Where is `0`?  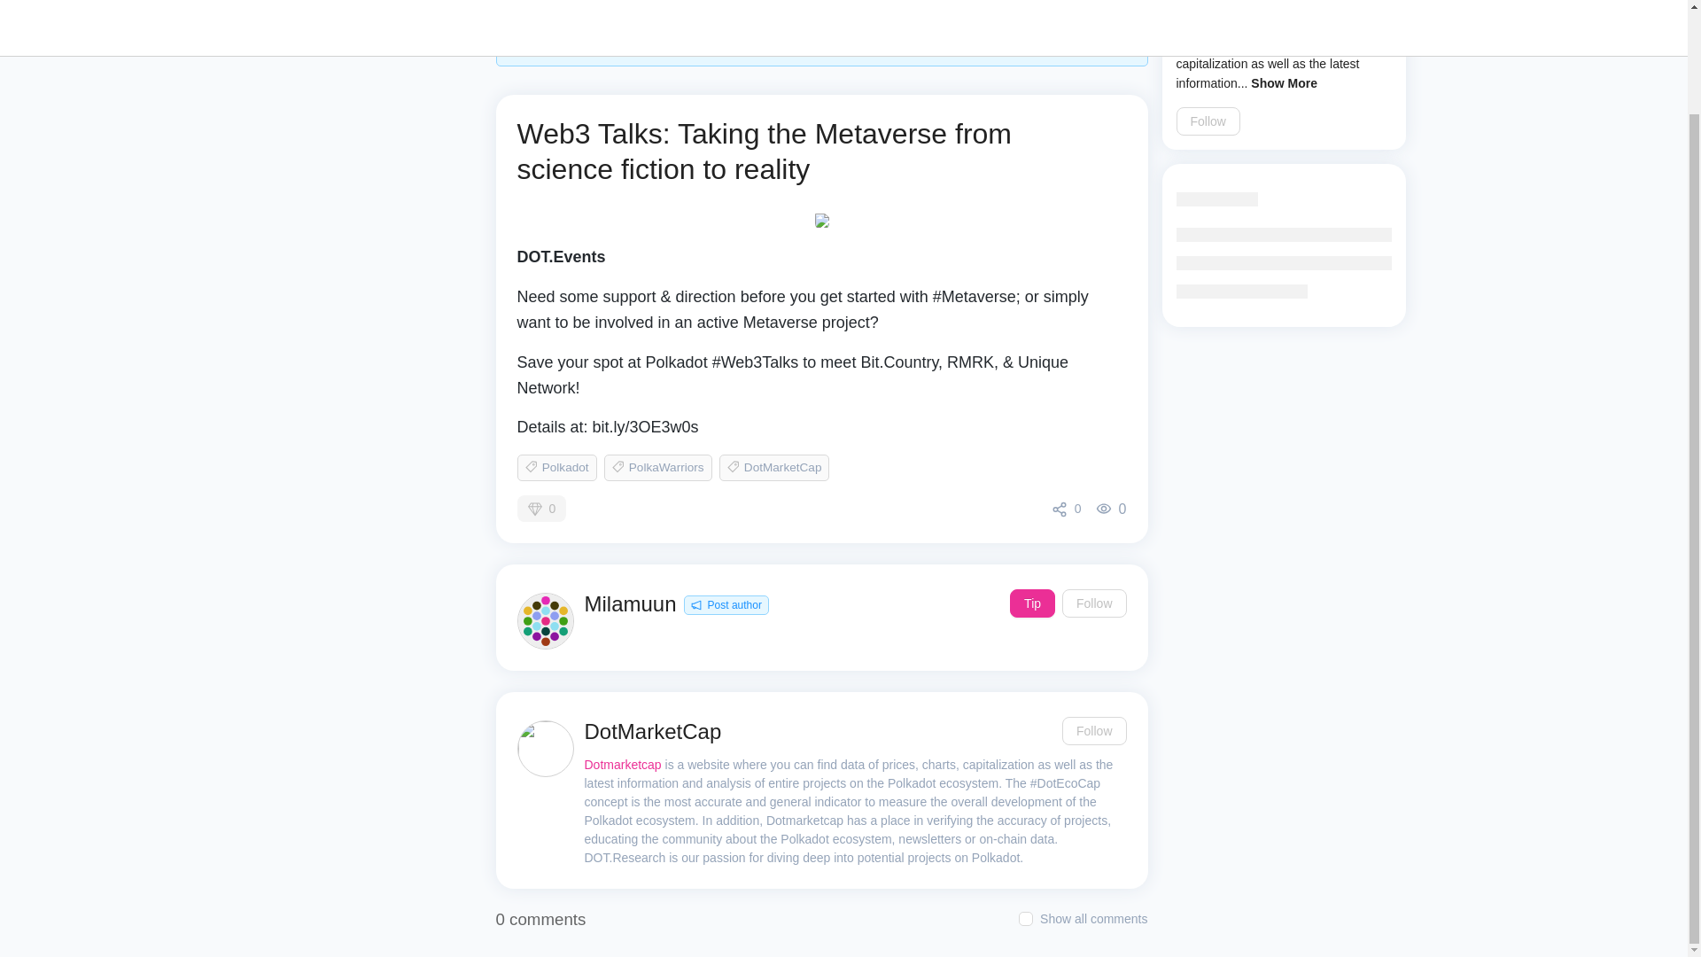 0 is located at coordinates (1067, 509).